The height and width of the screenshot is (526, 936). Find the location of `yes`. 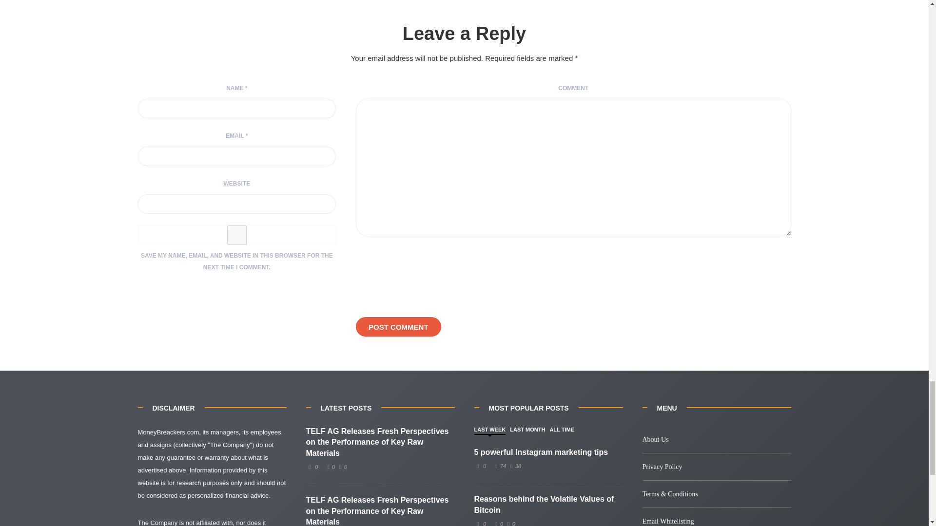

yes is located at coordinates (237, 235).